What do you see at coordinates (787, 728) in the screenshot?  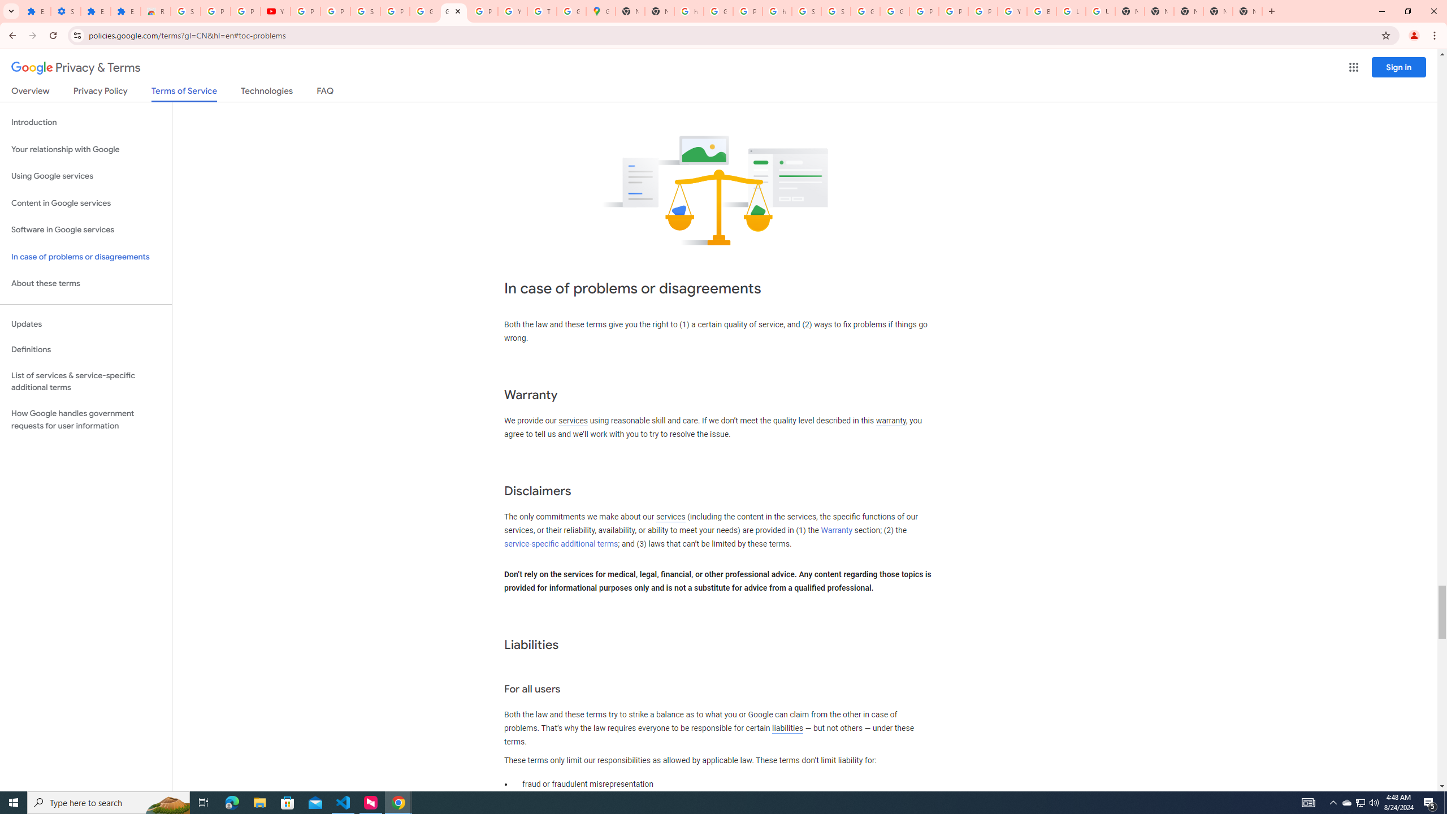 I see `liabilities` at bounding box center [787, 728].